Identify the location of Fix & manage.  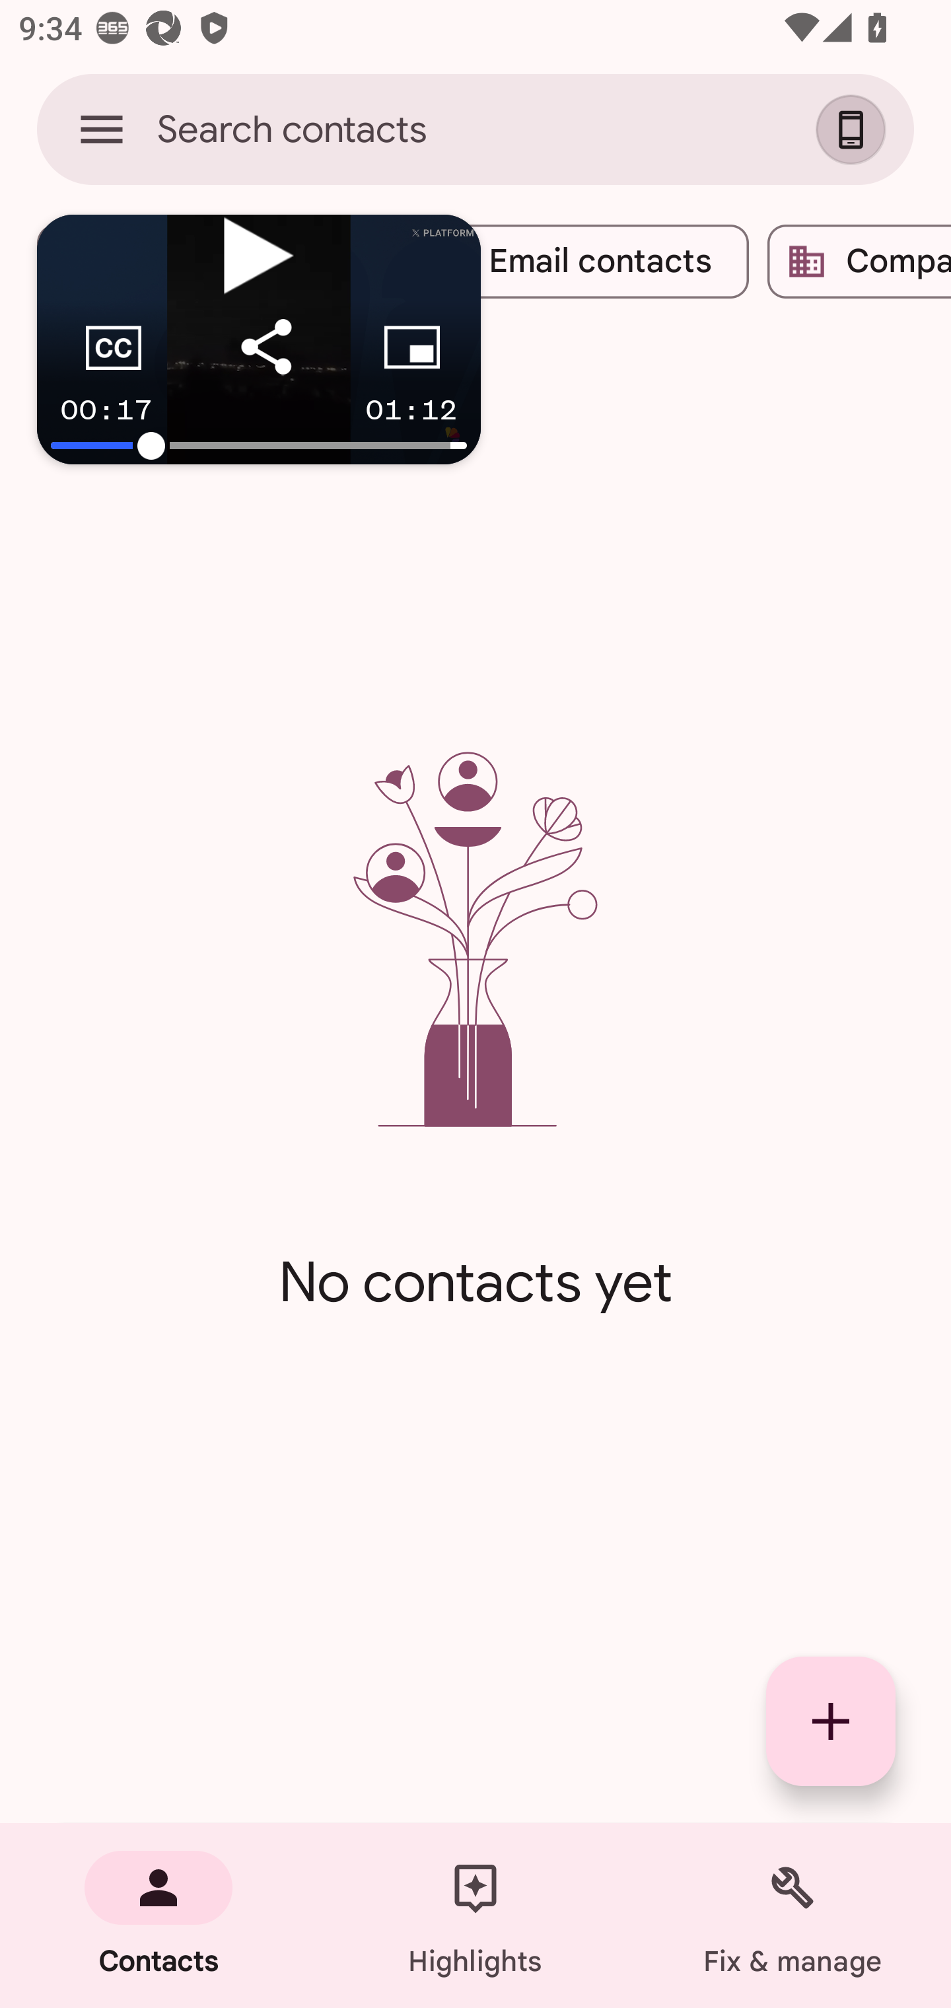
(792, 1916).